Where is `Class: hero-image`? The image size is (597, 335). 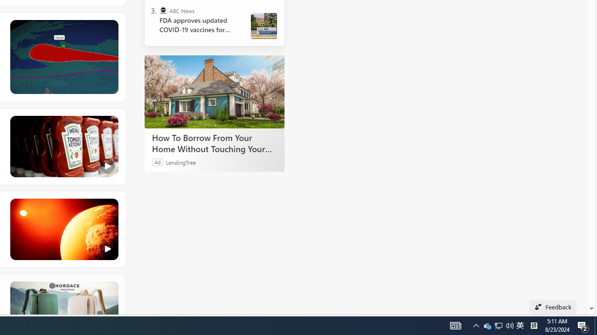 Class: hero-image is located at coordinates (63, 229).